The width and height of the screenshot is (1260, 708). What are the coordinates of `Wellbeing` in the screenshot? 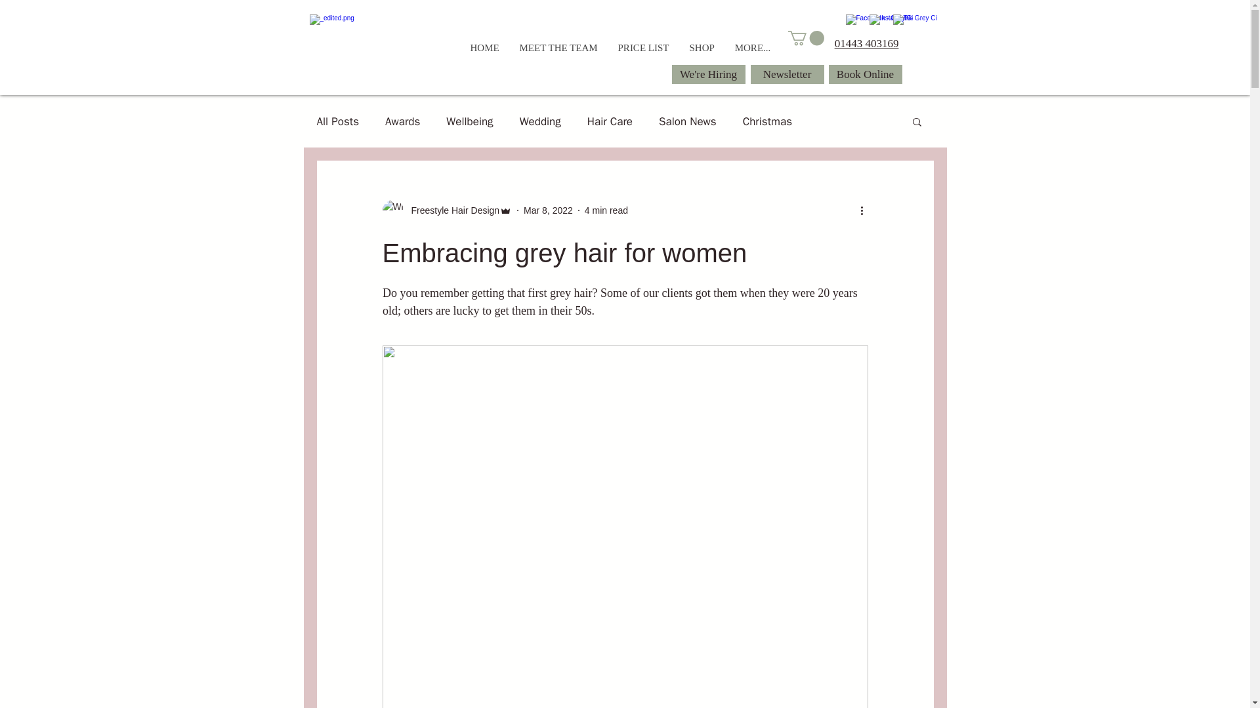 It's located at (469, 121).